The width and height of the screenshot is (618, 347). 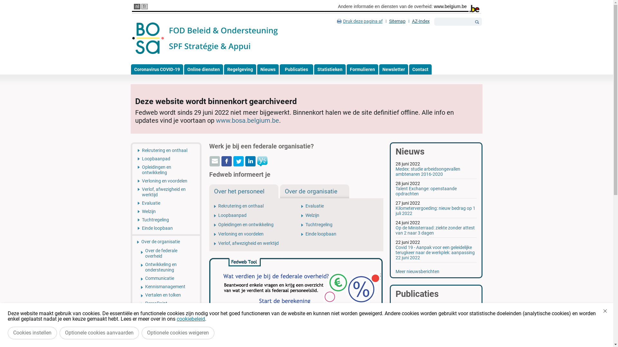 What do you see at coordinates (605, 311) in the screenshot?
I see `Sluiten` at bounding box center [605, 311].